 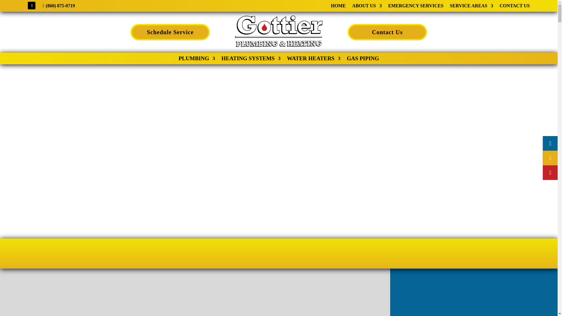 I want to click on GAS PIPING, so click(x=363, y=60).